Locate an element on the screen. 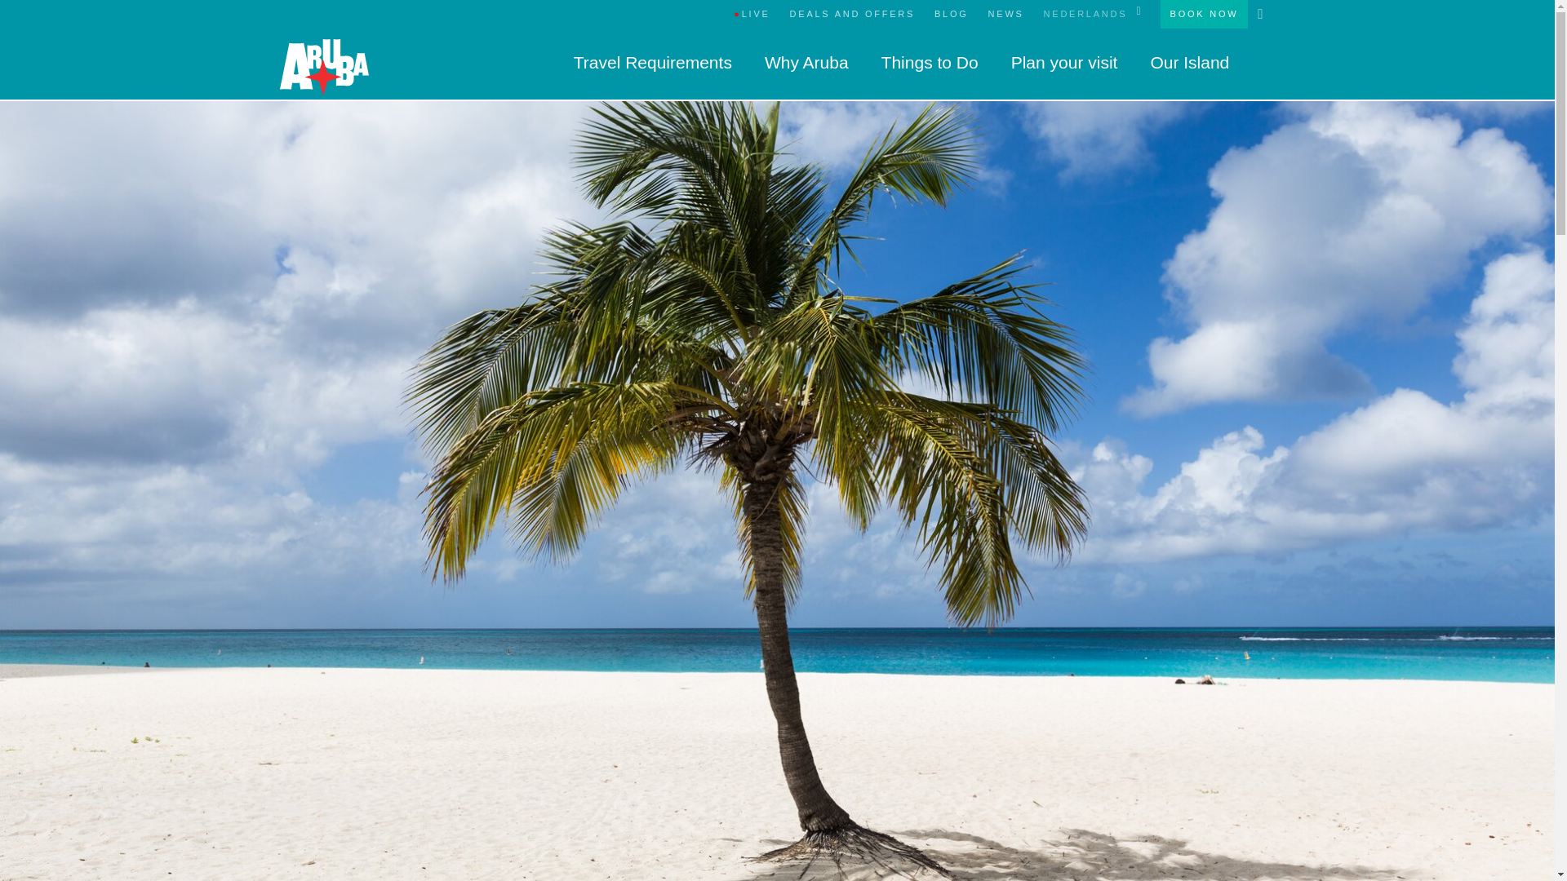 This screenshot has height=881, width=1567. Things to Do is located at coordinates (929, 62).